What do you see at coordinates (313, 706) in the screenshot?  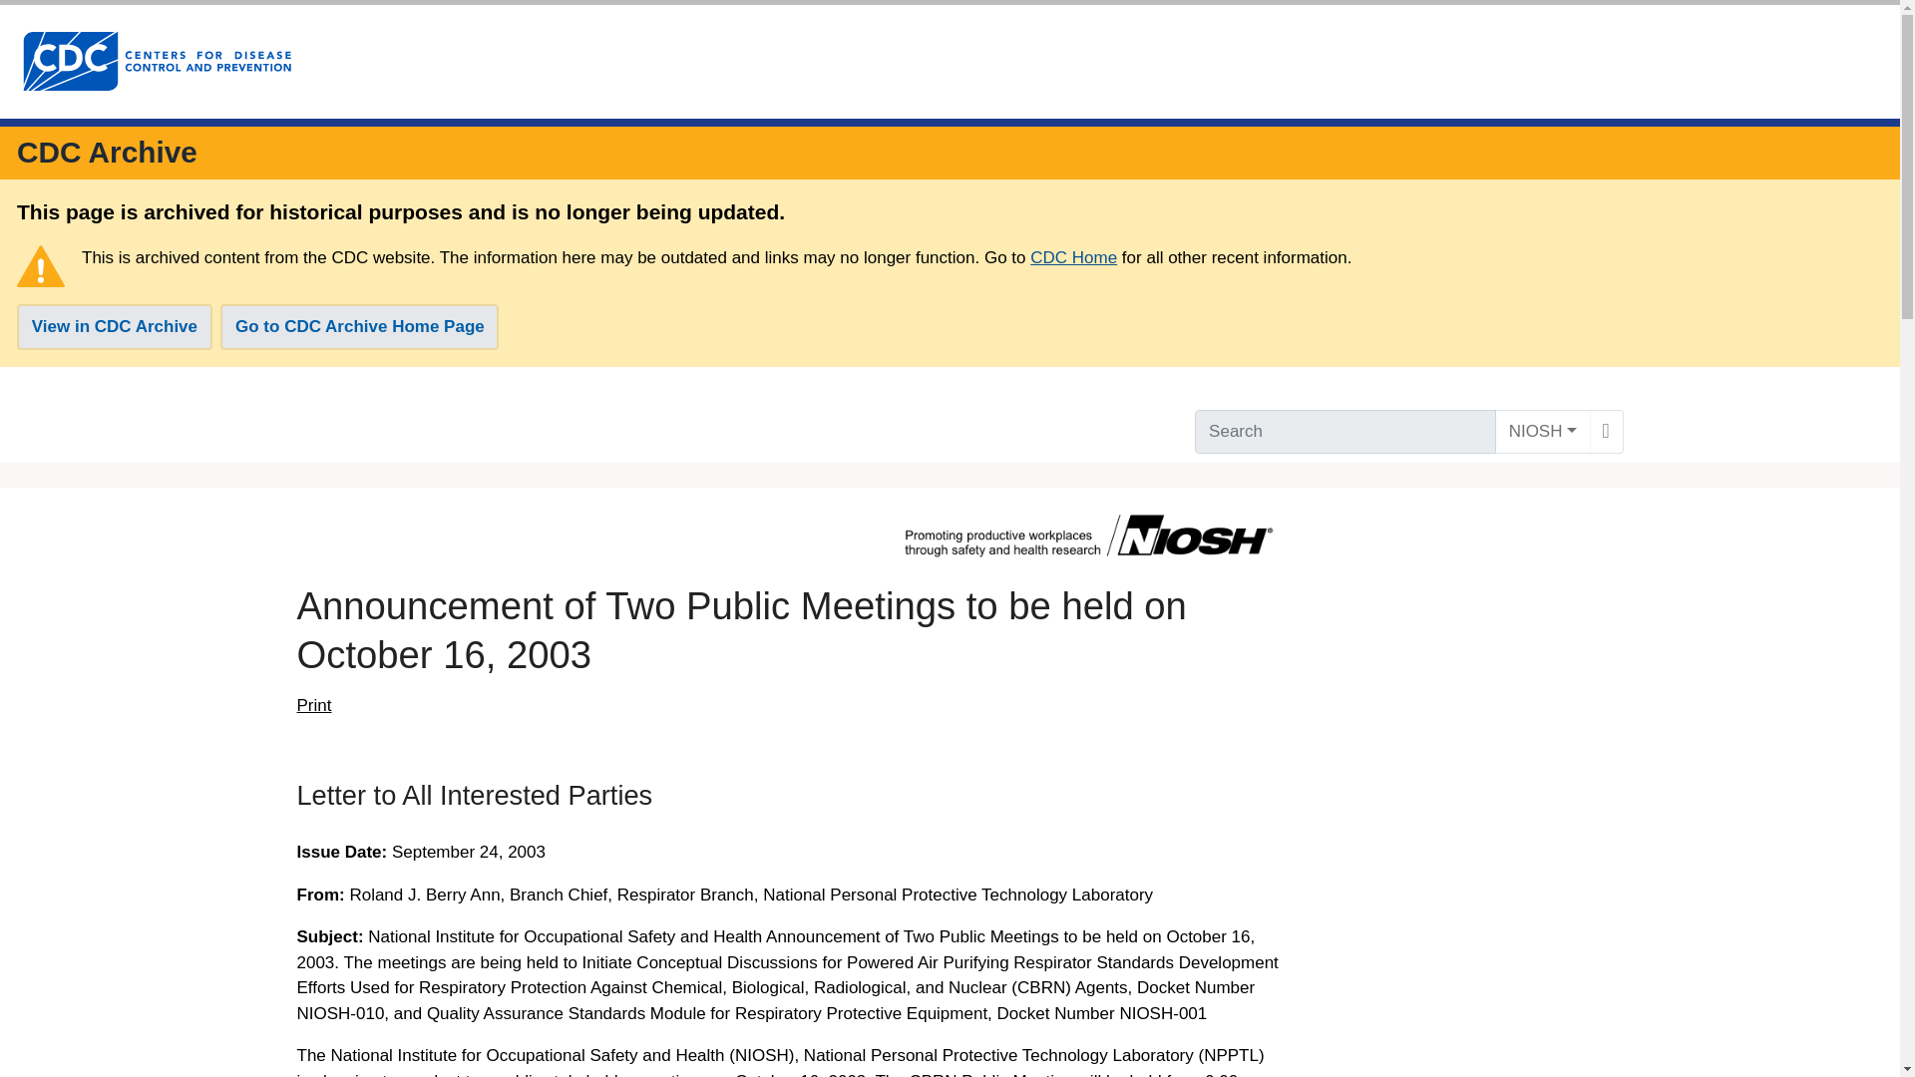 I see `Print` at bounding box center [313, 706].